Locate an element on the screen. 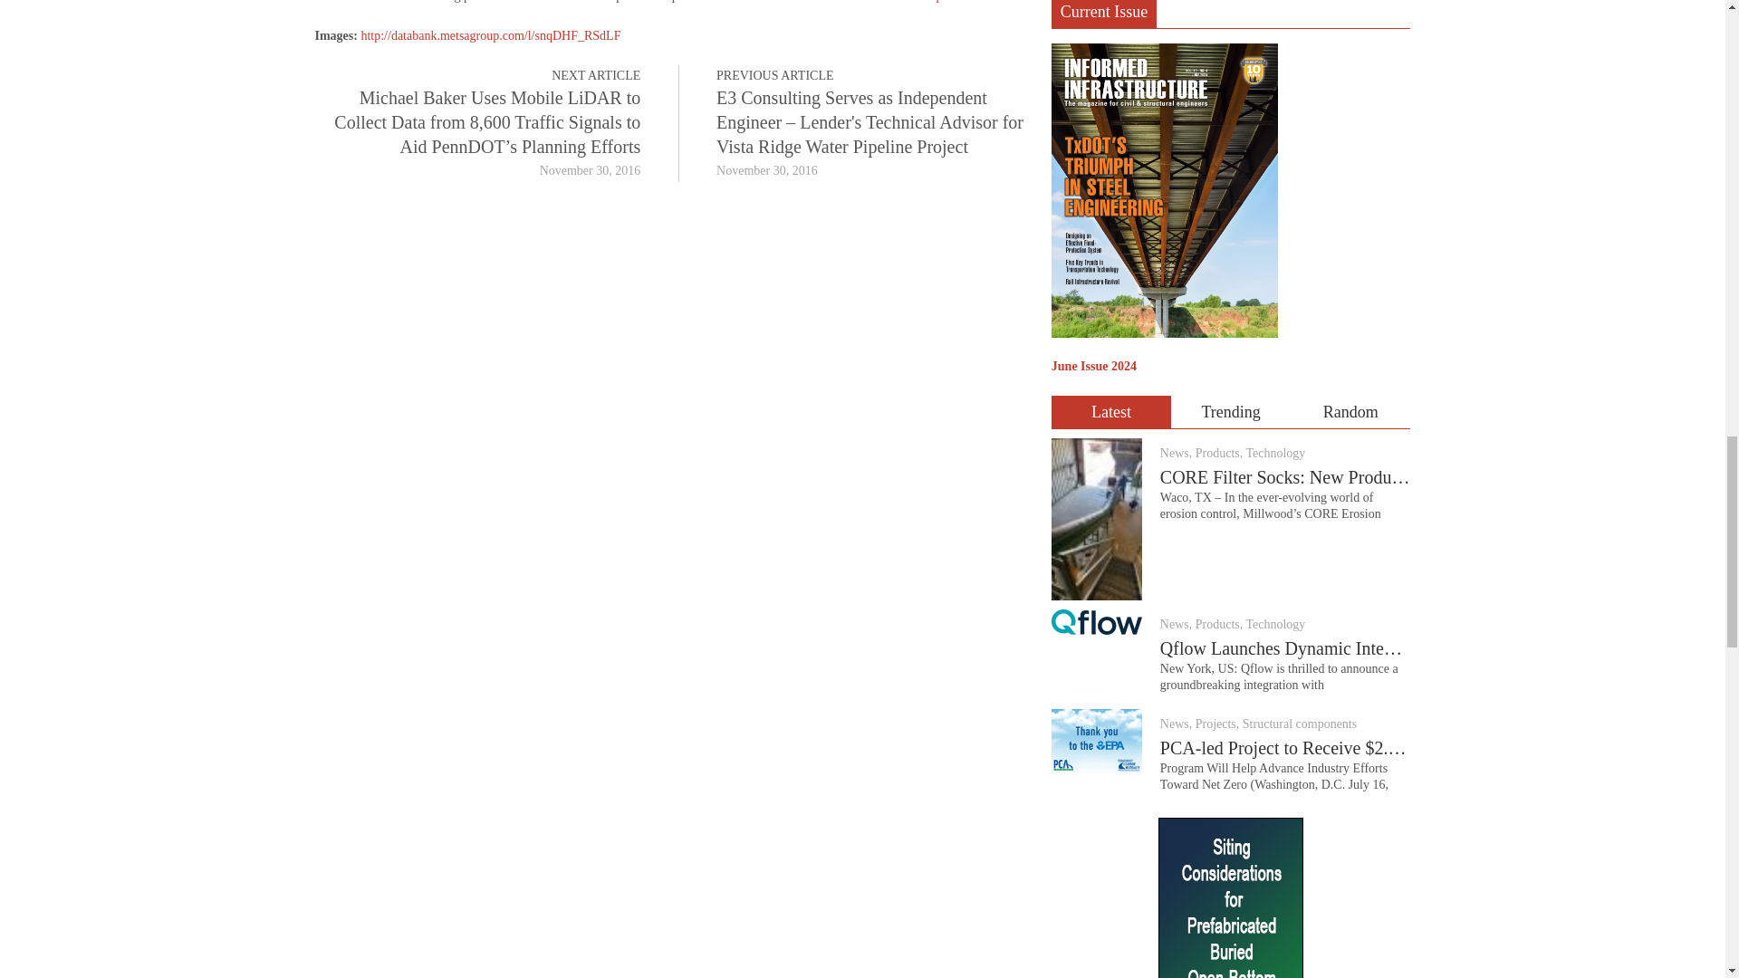 This screenshot has width=1739, height=978. Contech PDH is located at coordinates (1230, 897).